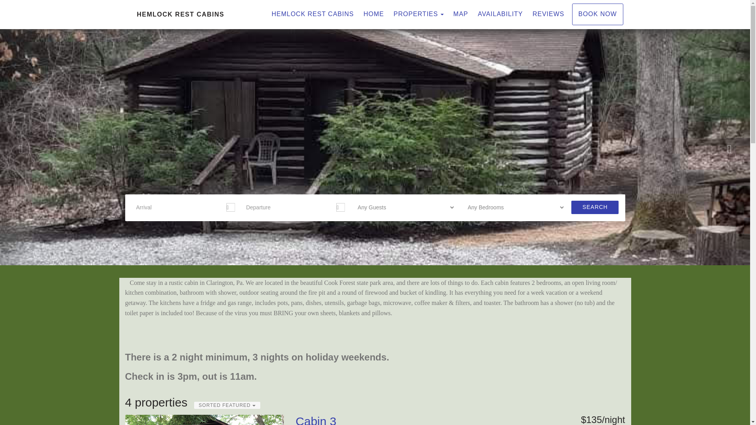 The height and width of the screenshot is (425, 756). I want to click on BOOK NOW, so click(598, 14).